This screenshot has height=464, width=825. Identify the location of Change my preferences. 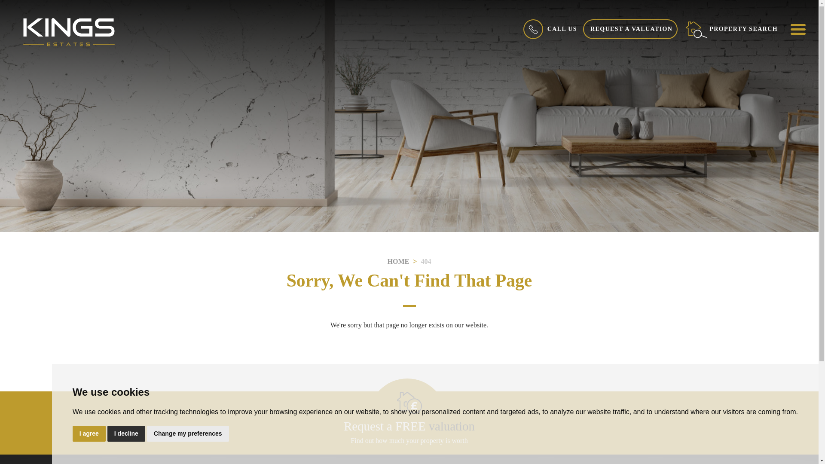
(188, 434).